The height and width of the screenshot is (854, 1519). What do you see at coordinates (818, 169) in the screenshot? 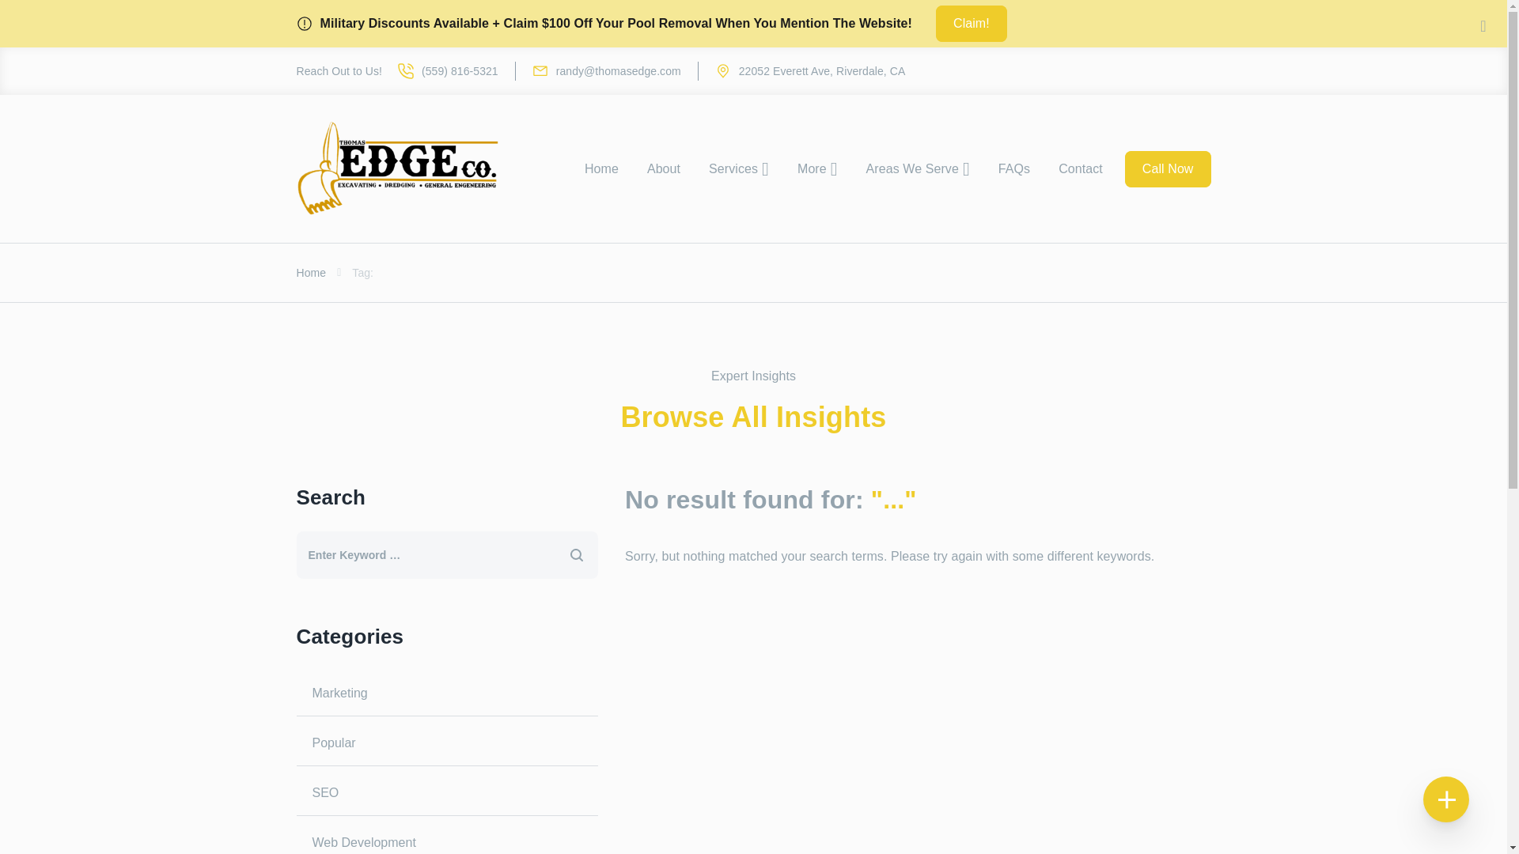
I see `More` at bounding box center [818, 169].